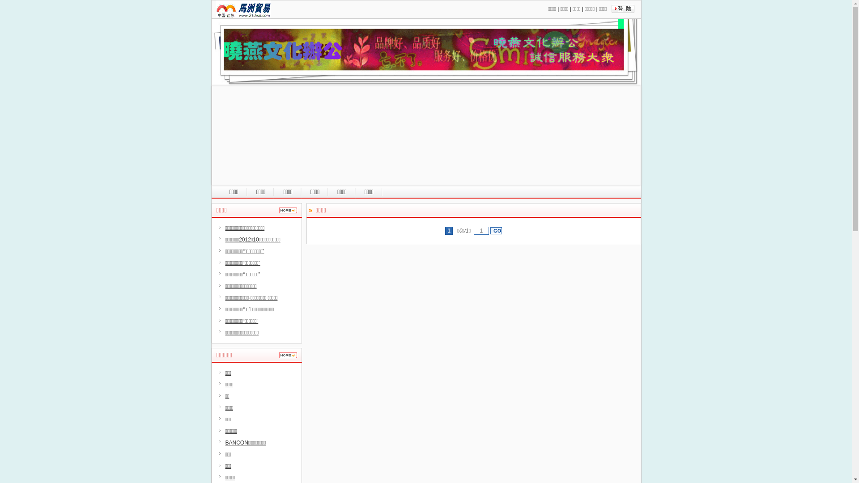 The width and height of the screenshot is (859, 483). What do you see at coordinates (496, 231) in the screenshot?
I see `GO` at bounding box center [496, 231].